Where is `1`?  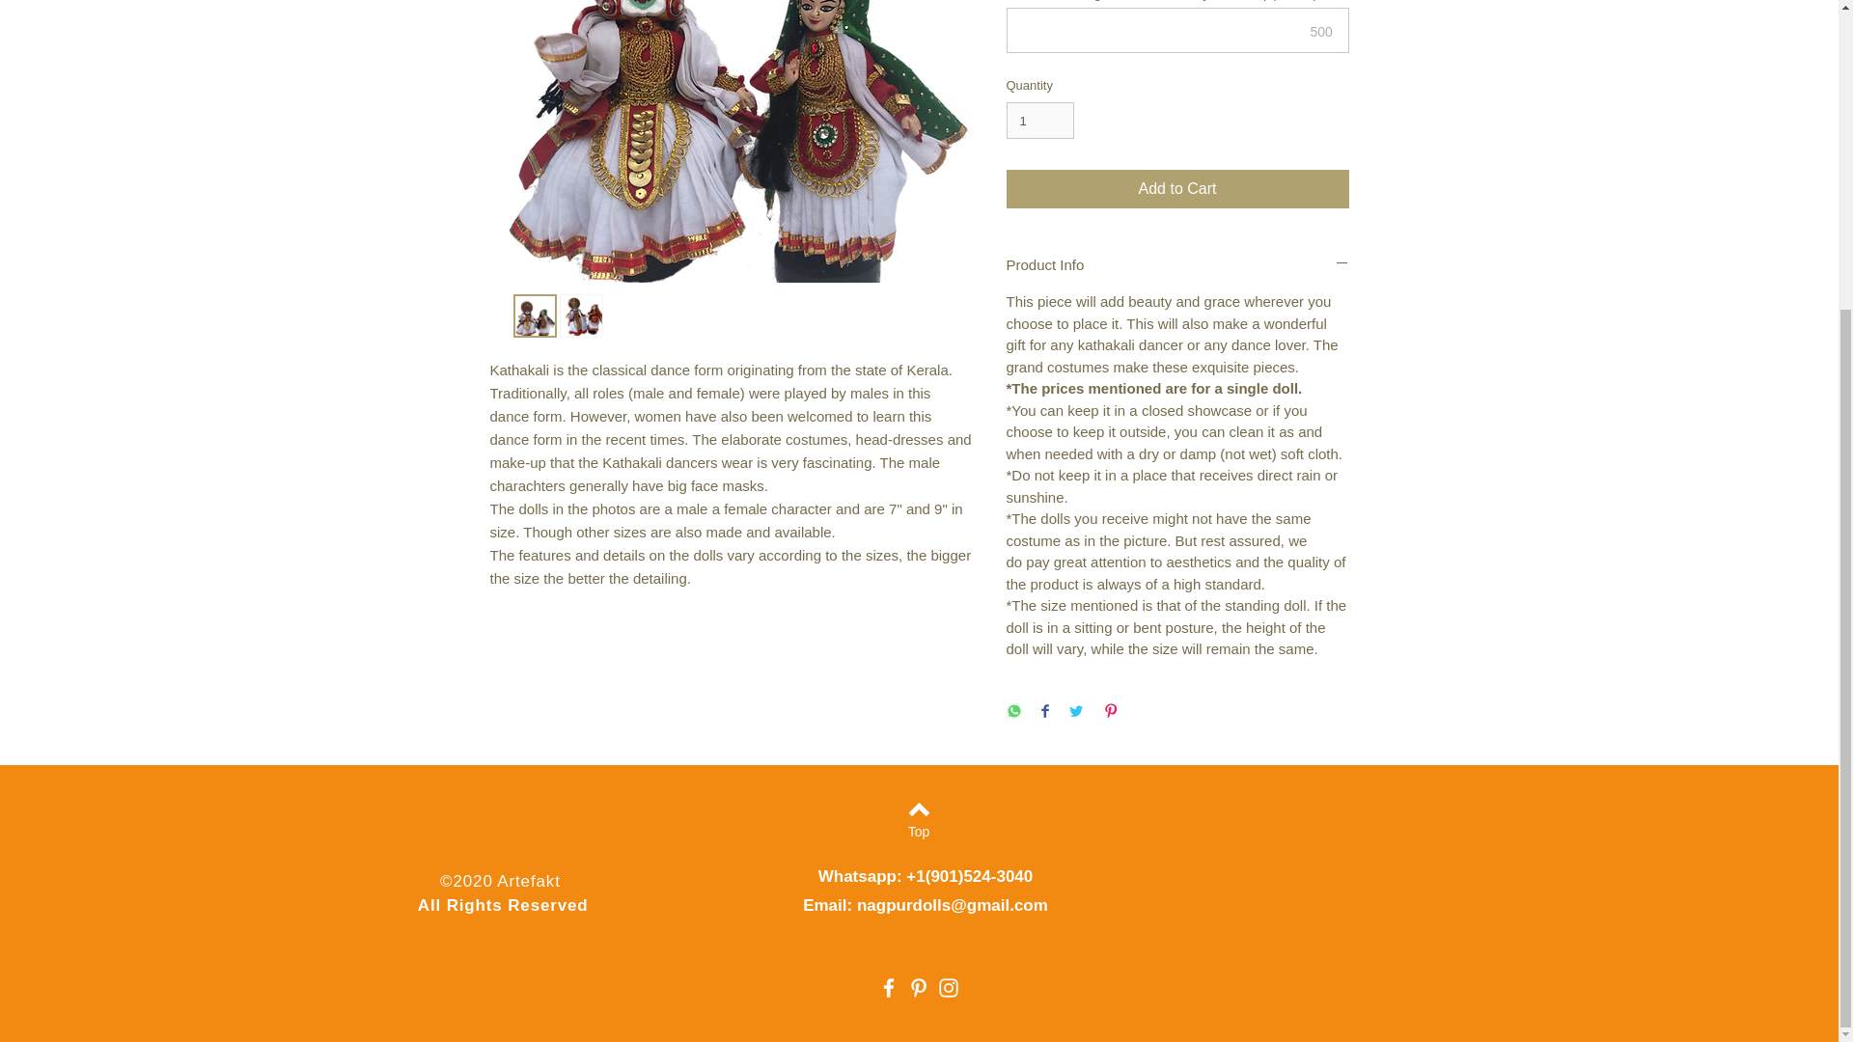 1 is located at coordinates (1040, 120).